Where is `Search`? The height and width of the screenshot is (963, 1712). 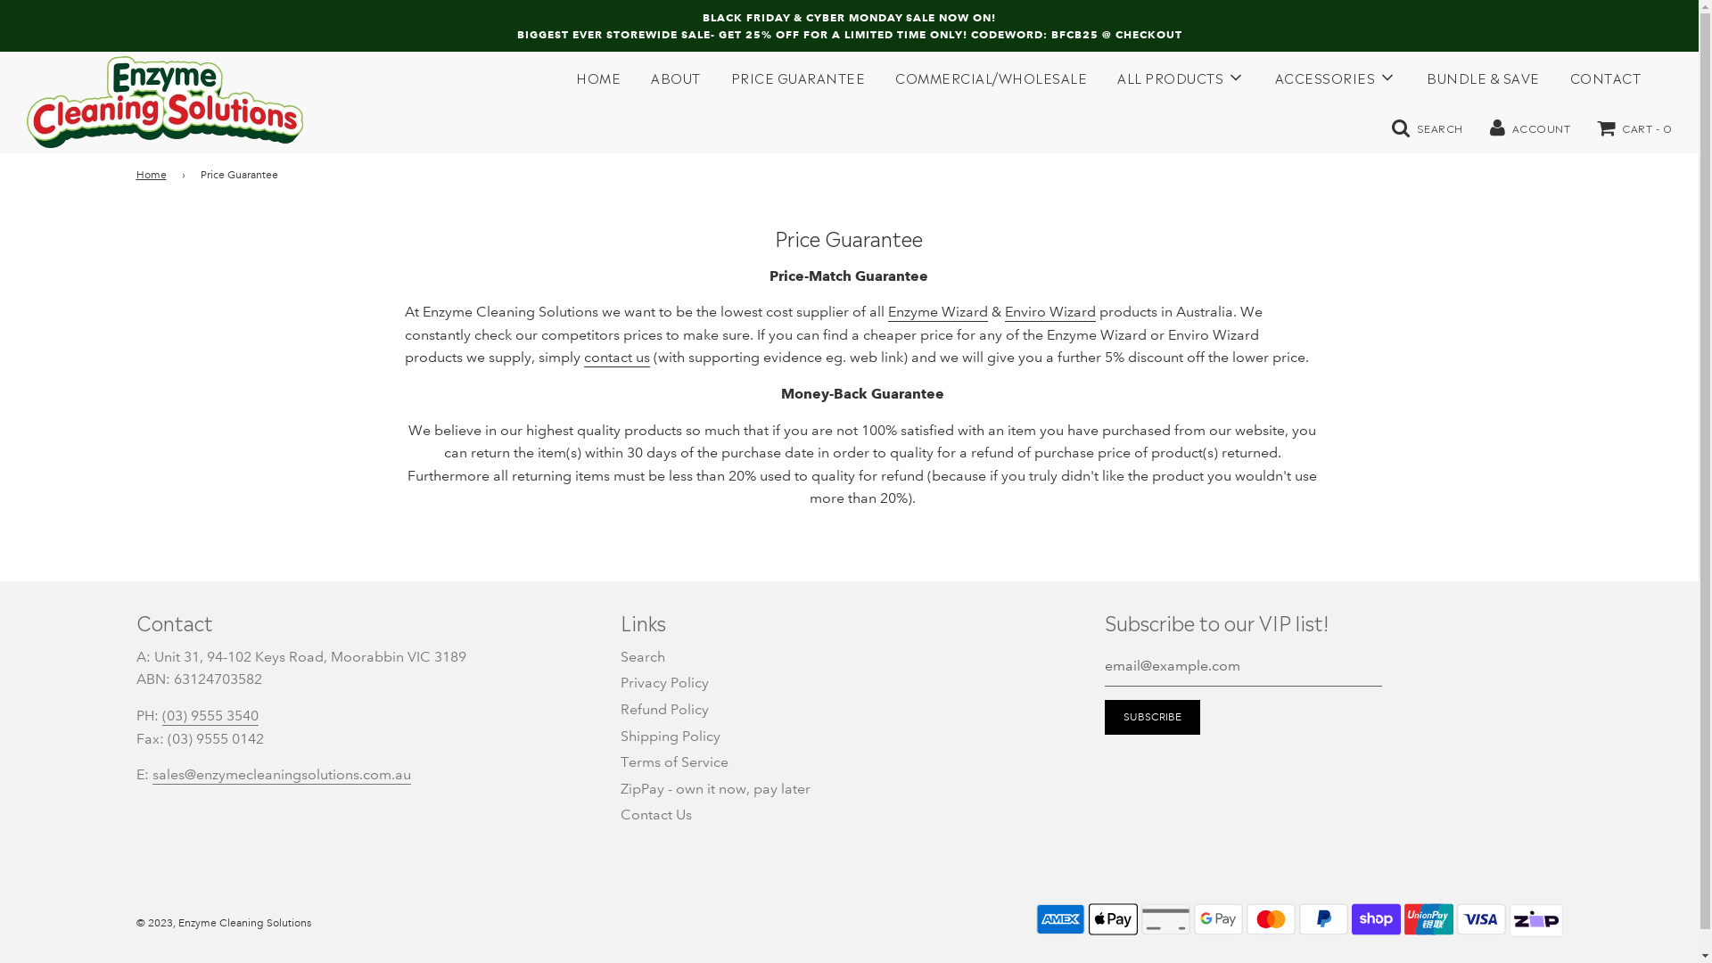 Search is located at coordinates (643, 656).